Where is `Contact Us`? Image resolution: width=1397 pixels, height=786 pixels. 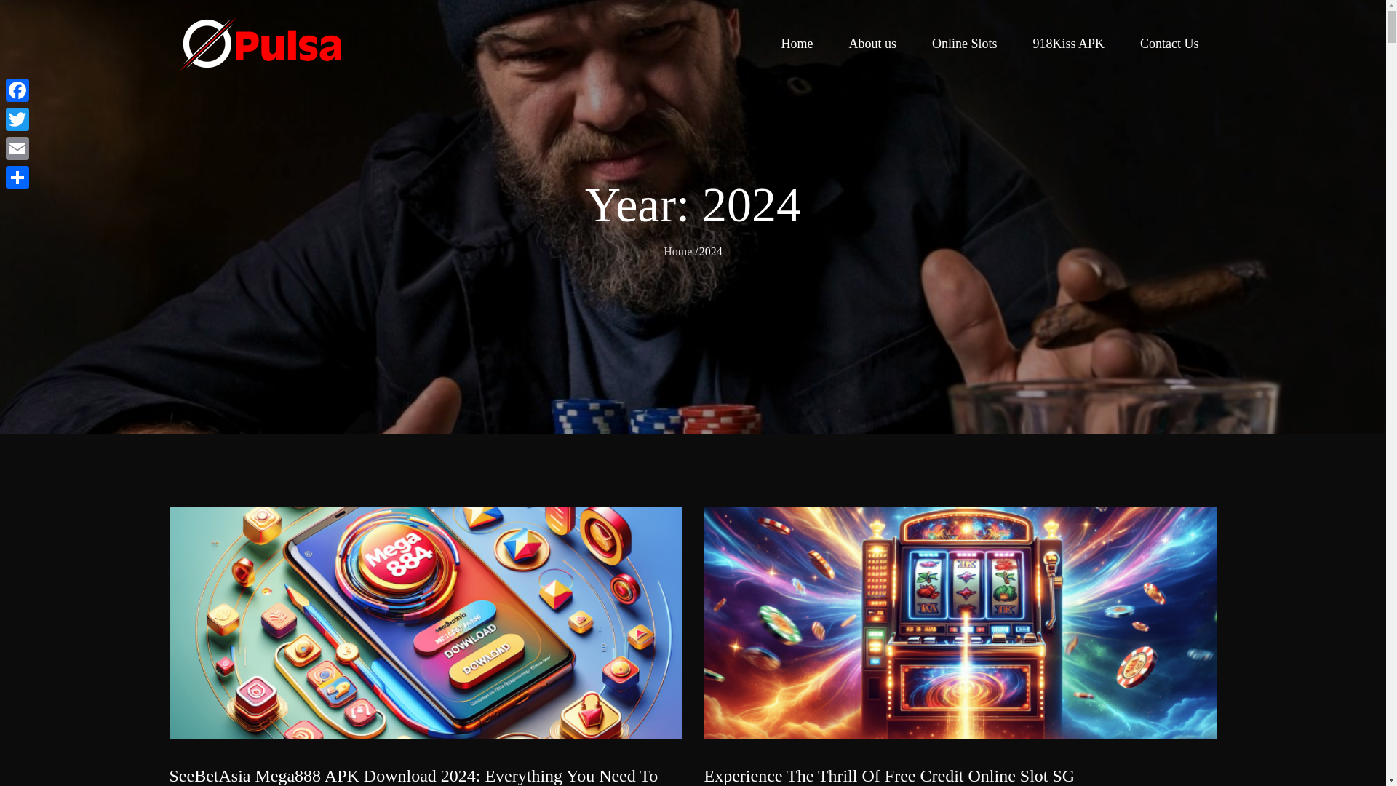 Contact Us is located at coordinates (1170, 44).